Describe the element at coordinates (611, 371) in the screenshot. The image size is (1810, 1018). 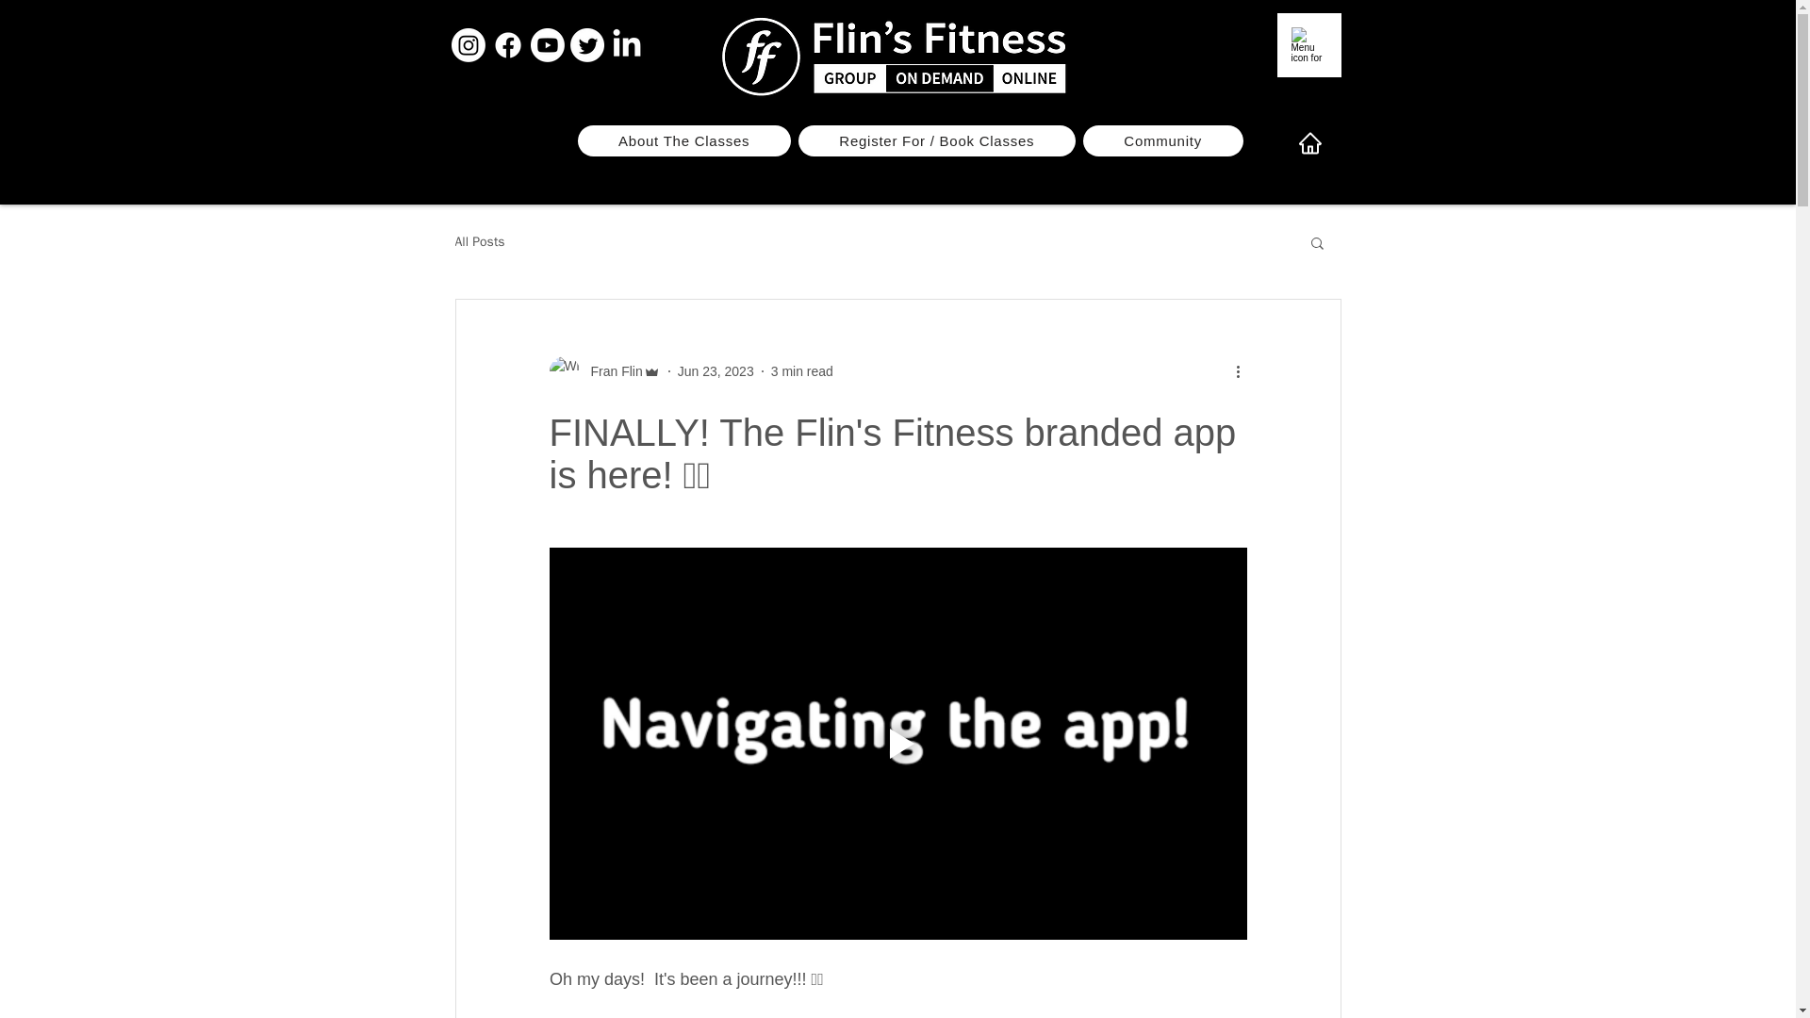
I see `Fran Flin` at that location.